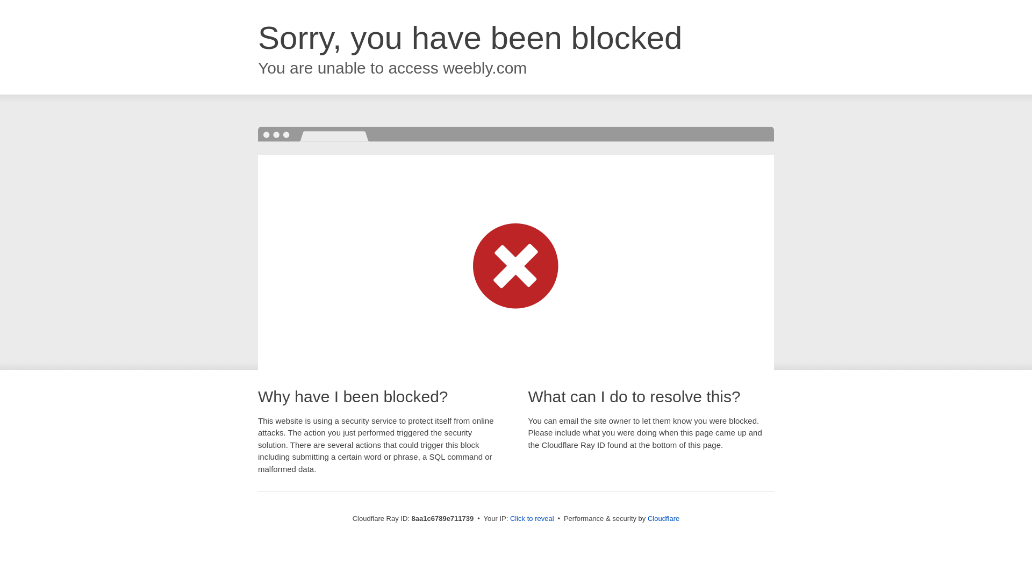  I want to click on Cloudflare, so click(663, 518).